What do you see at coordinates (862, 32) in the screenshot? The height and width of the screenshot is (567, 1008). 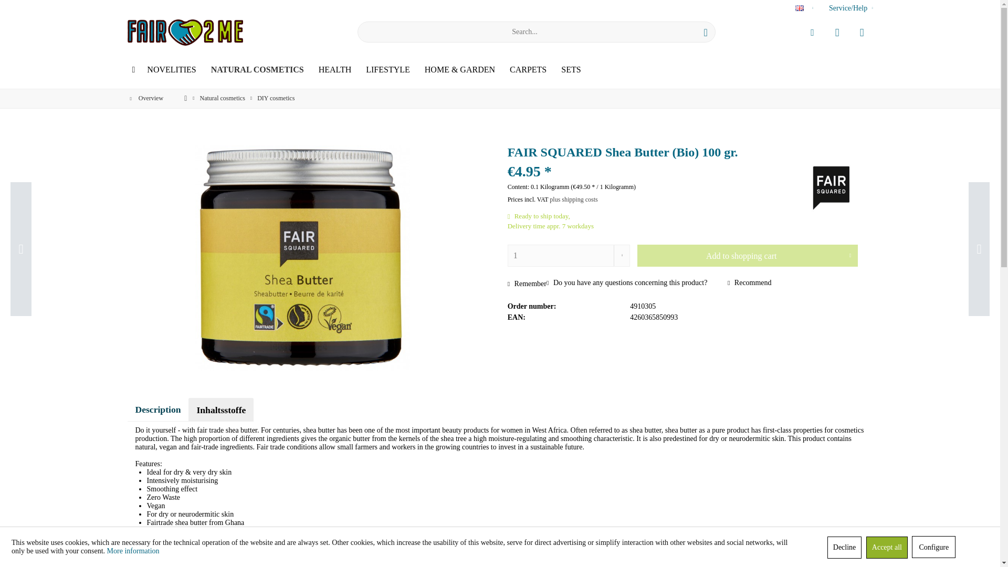 I see `Shopping cart` at bounding box center [862, 32].